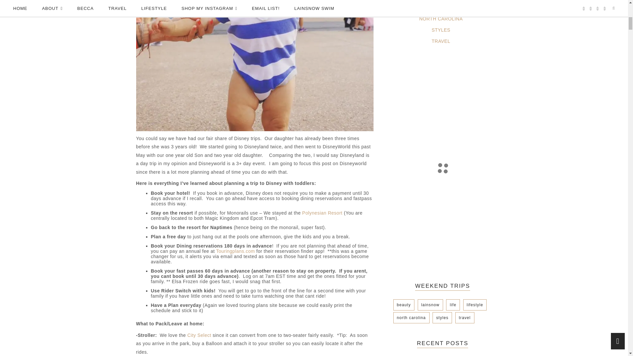 The image size is (633, 356). I want to click on City Select, so click(199, 335).